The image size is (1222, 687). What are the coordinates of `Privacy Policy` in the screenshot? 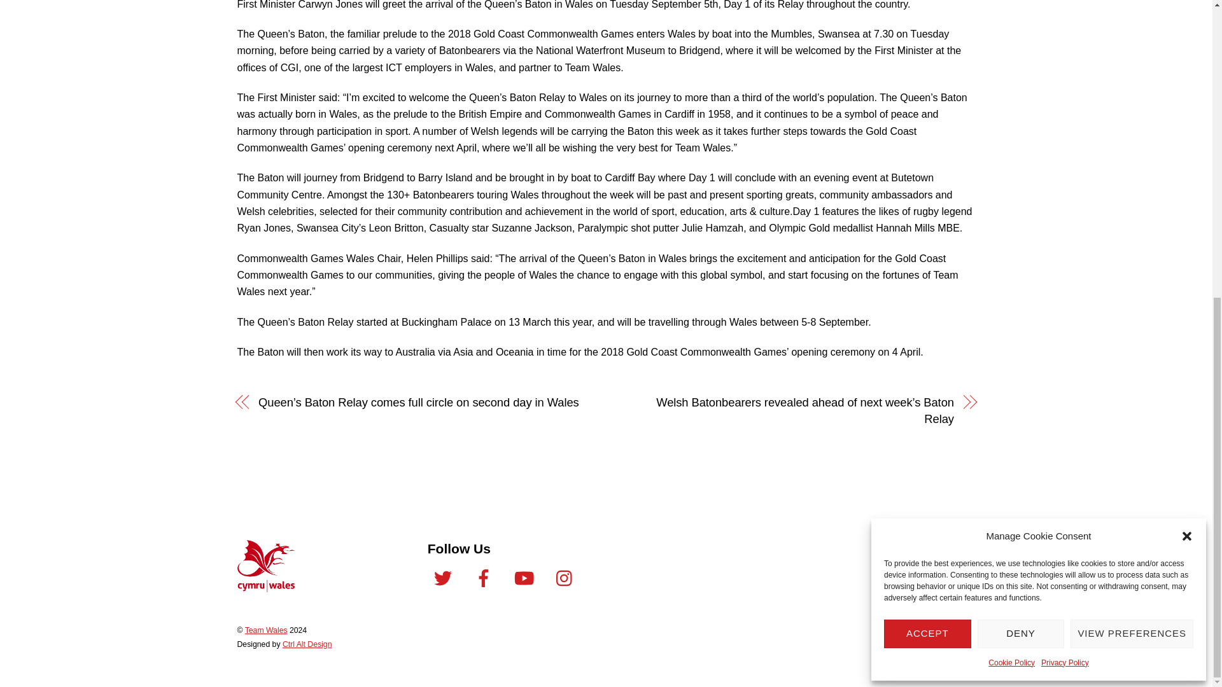 It's located at (1064, 141).